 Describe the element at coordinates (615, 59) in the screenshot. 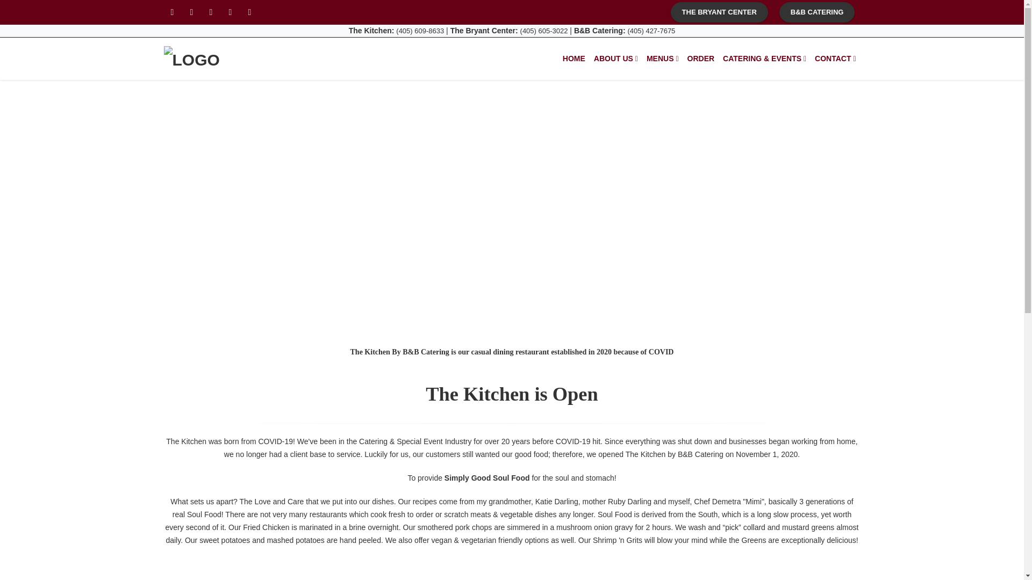

I see `ABOUT US` at that location.